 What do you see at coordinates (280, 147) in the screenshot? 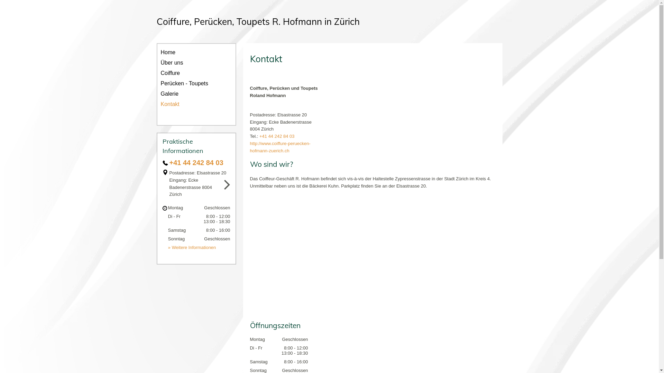
I see `http://www.coiffure-peruecken-hofmann-zuerich.ch` at bounding box center [280, 147].